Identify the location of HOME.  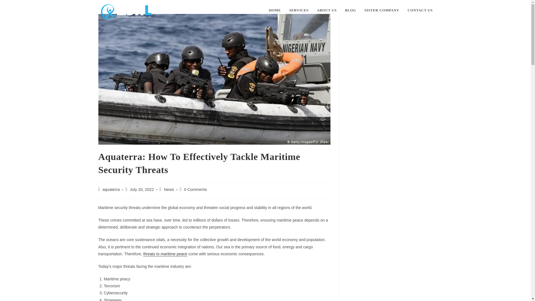
(275, 10).